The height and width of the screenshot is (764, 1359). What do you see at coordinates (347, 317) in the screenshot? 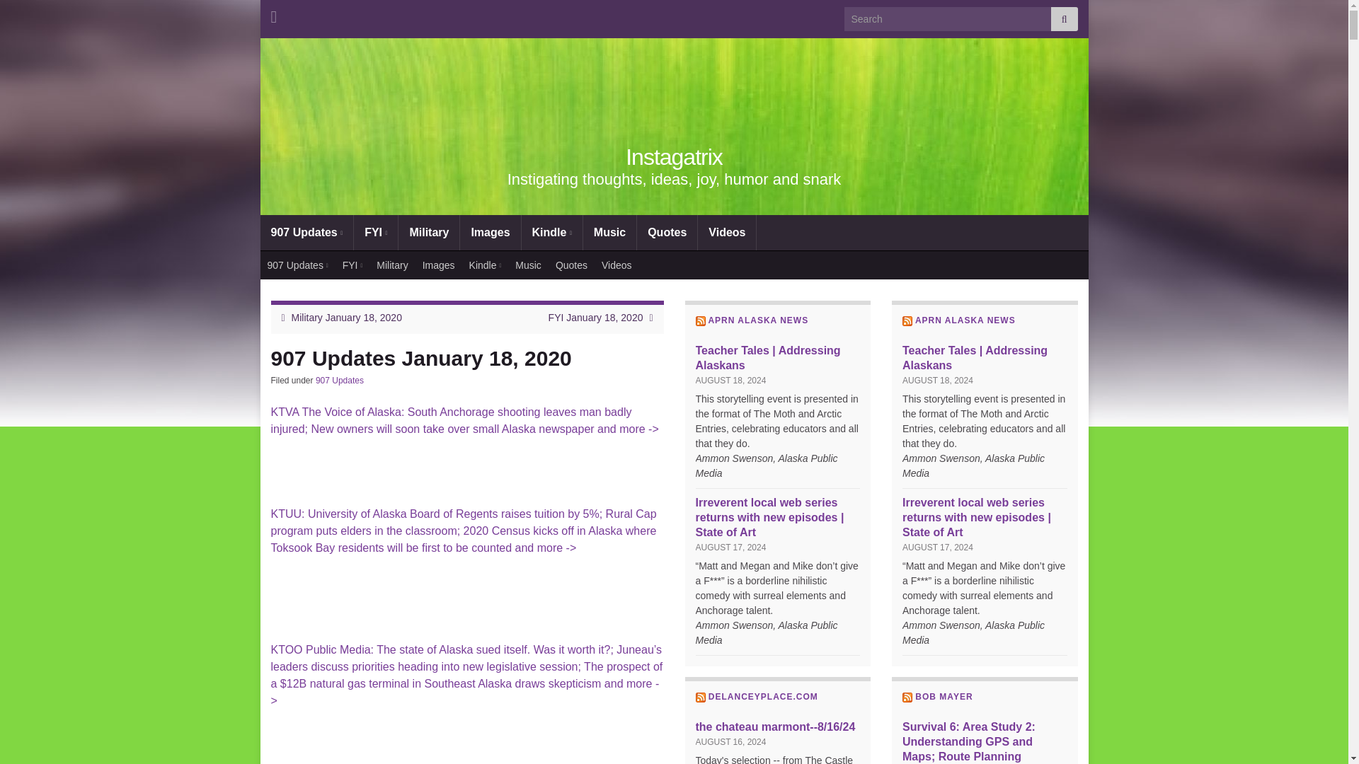
I see `Military January 18, 2020` at bounding box center [347, 317].